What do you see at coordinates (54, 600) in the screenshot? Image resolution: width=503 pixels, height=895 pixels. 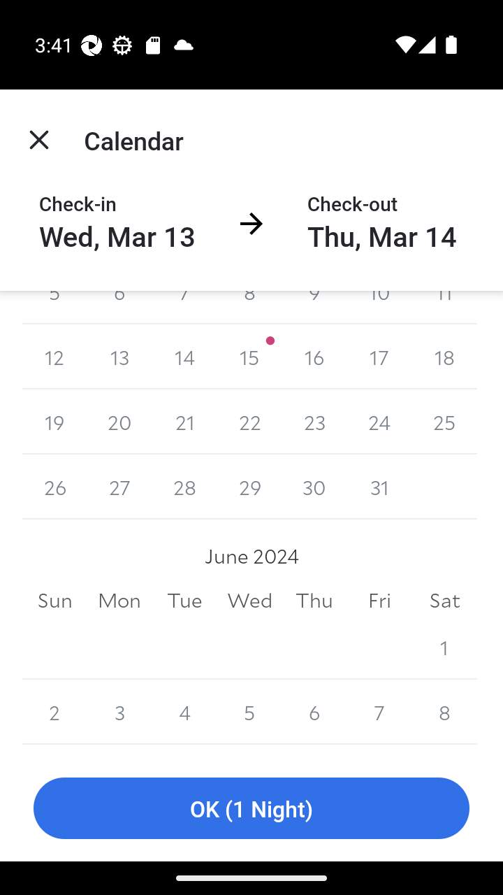 I see `Sun` at bounding box center [54, 600].